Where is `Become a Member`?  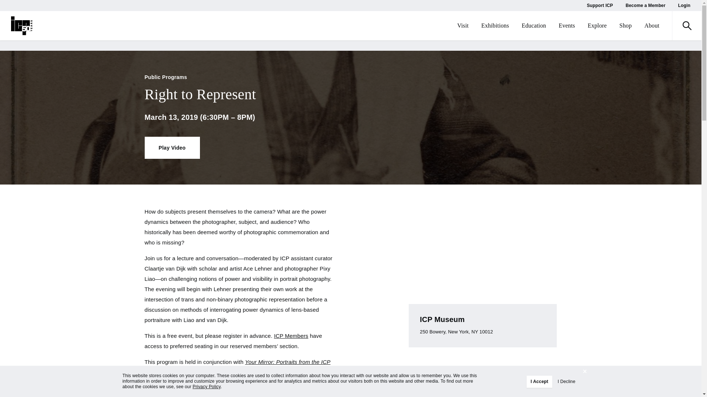
Become a Member is located at coordinates (645, 6).